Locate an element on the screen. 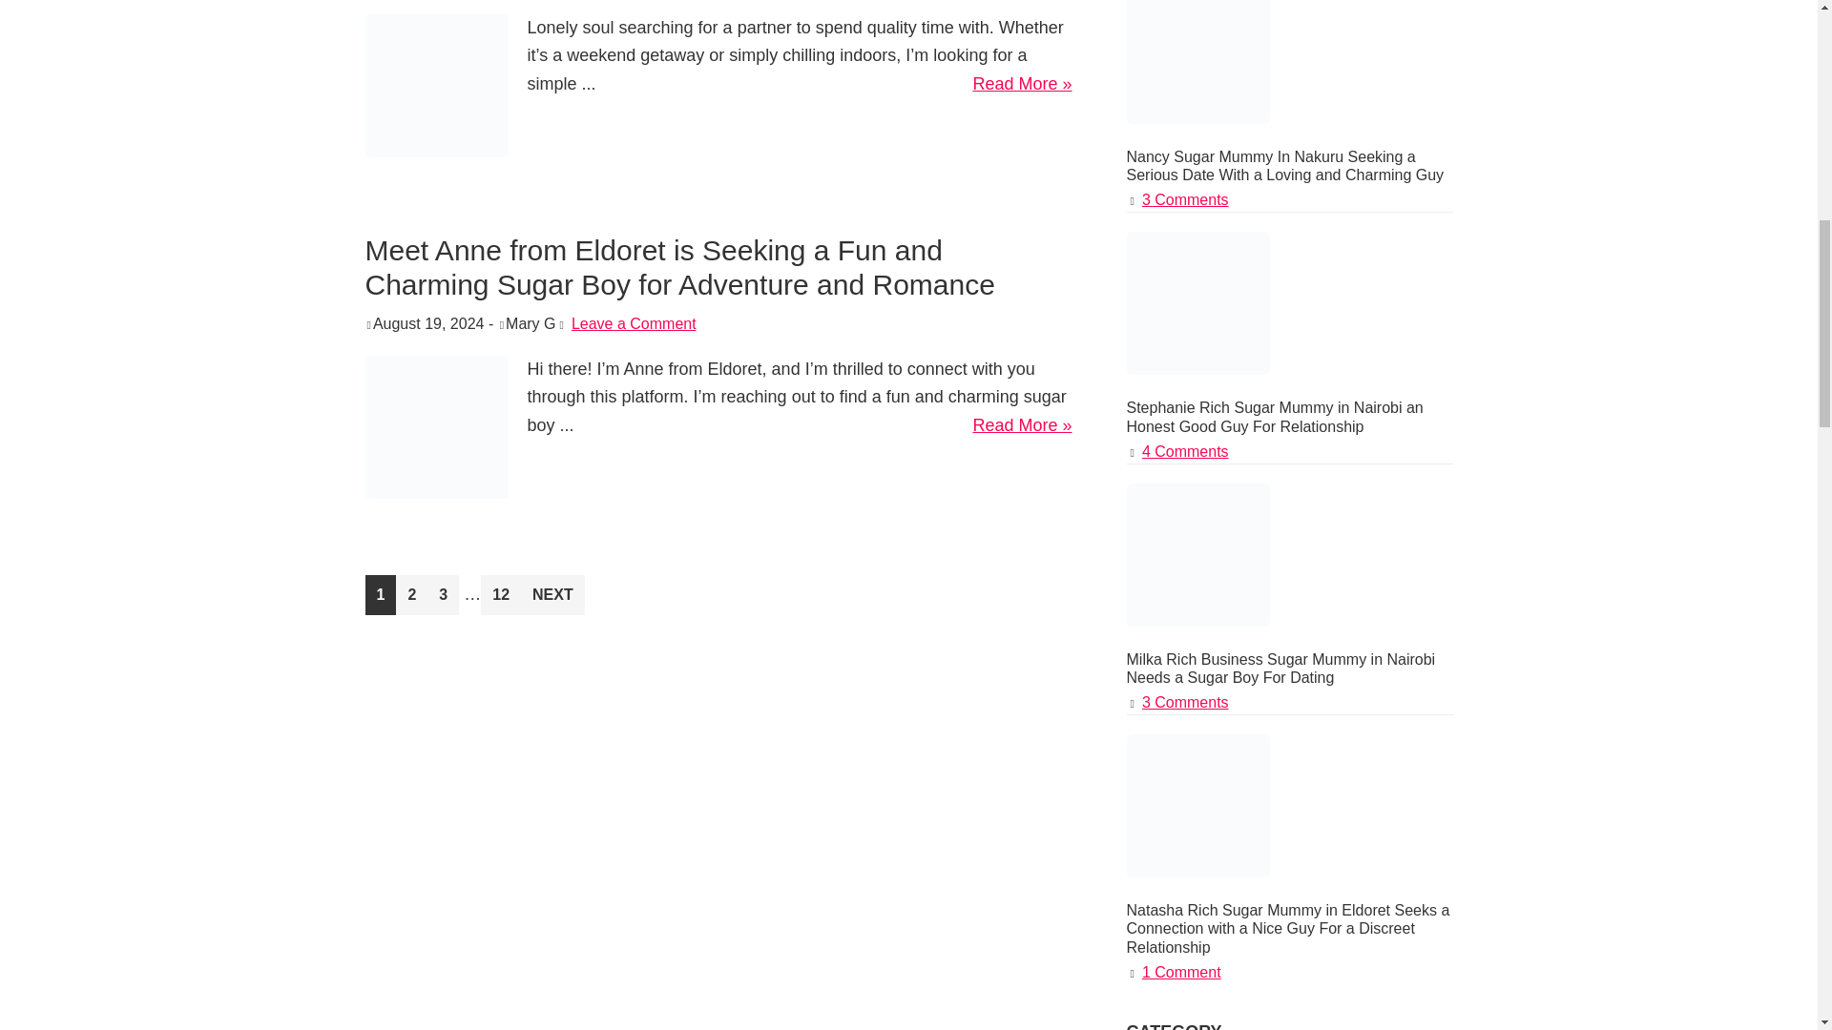  Leave a Comment is located at coordinates (500, 594).